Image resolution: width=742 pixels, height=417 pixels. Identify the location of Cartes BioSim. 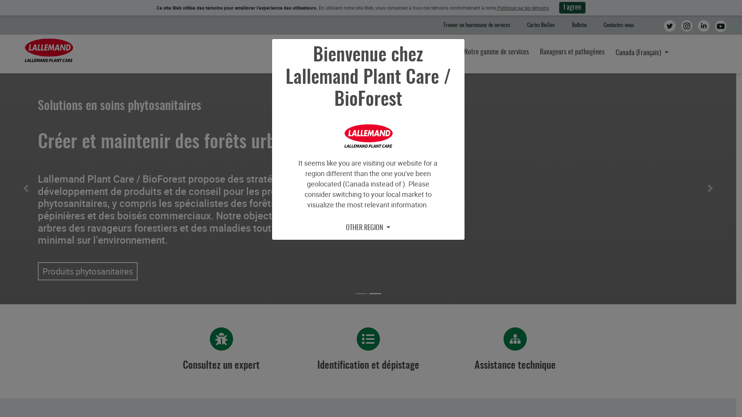
(541, 25).